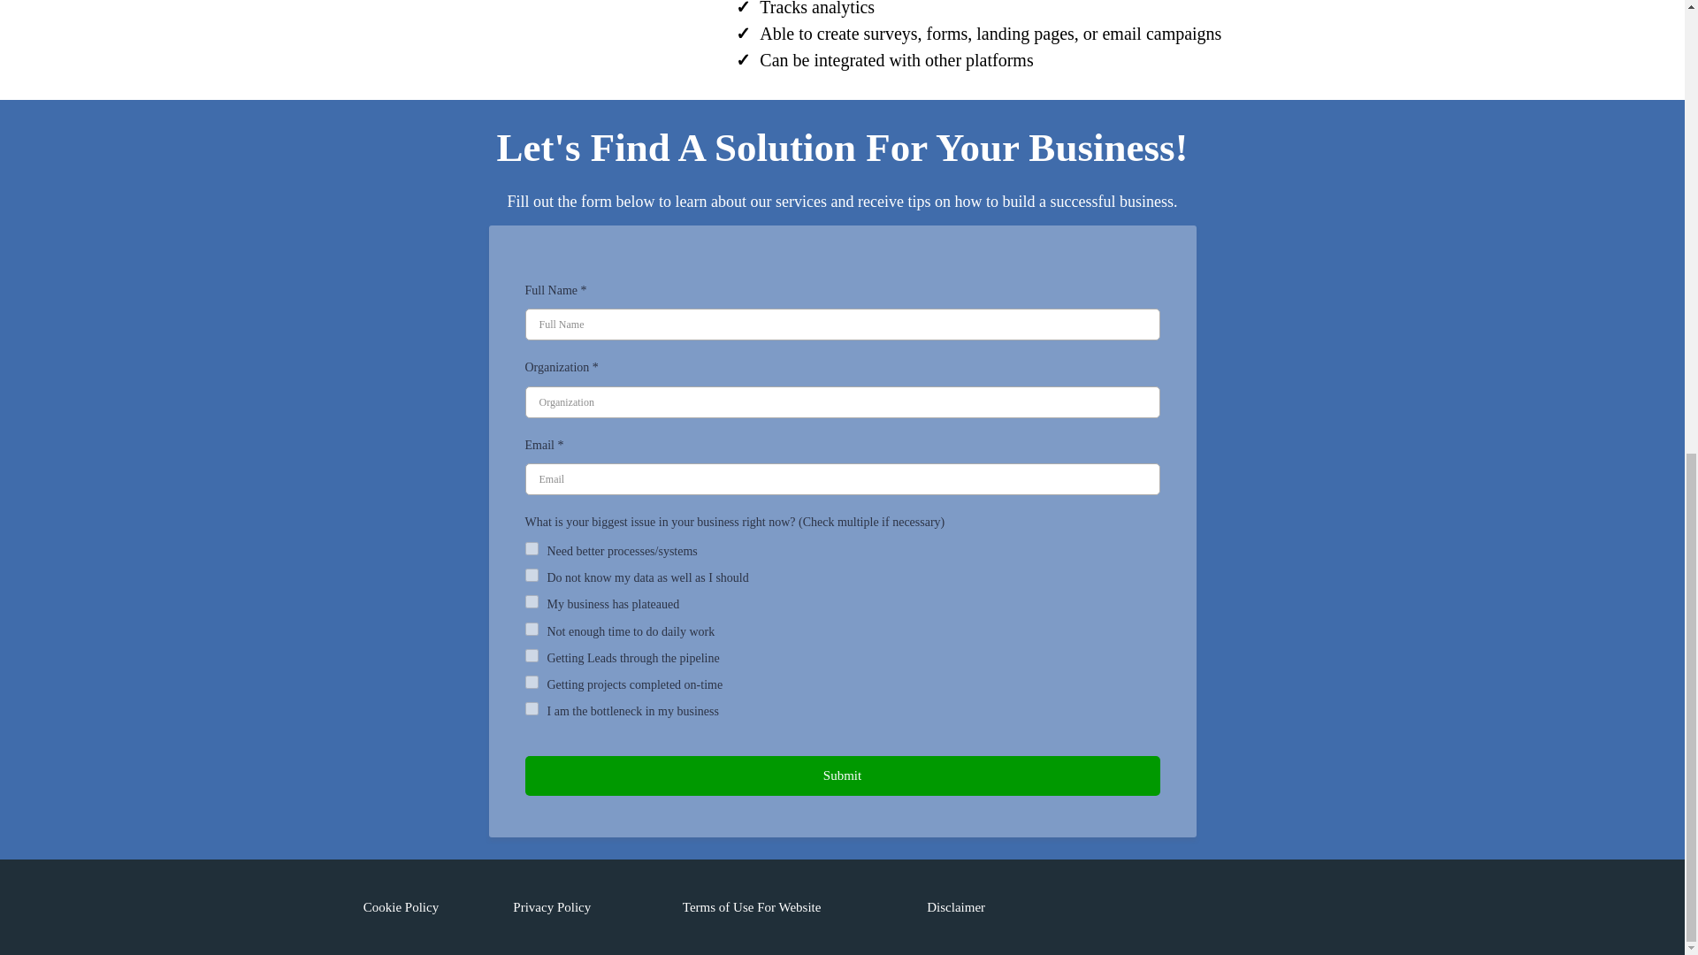 The height and width of the screenshot is (955, 1698). I want to click on Getting projects completed on-time, so click(531, 681).